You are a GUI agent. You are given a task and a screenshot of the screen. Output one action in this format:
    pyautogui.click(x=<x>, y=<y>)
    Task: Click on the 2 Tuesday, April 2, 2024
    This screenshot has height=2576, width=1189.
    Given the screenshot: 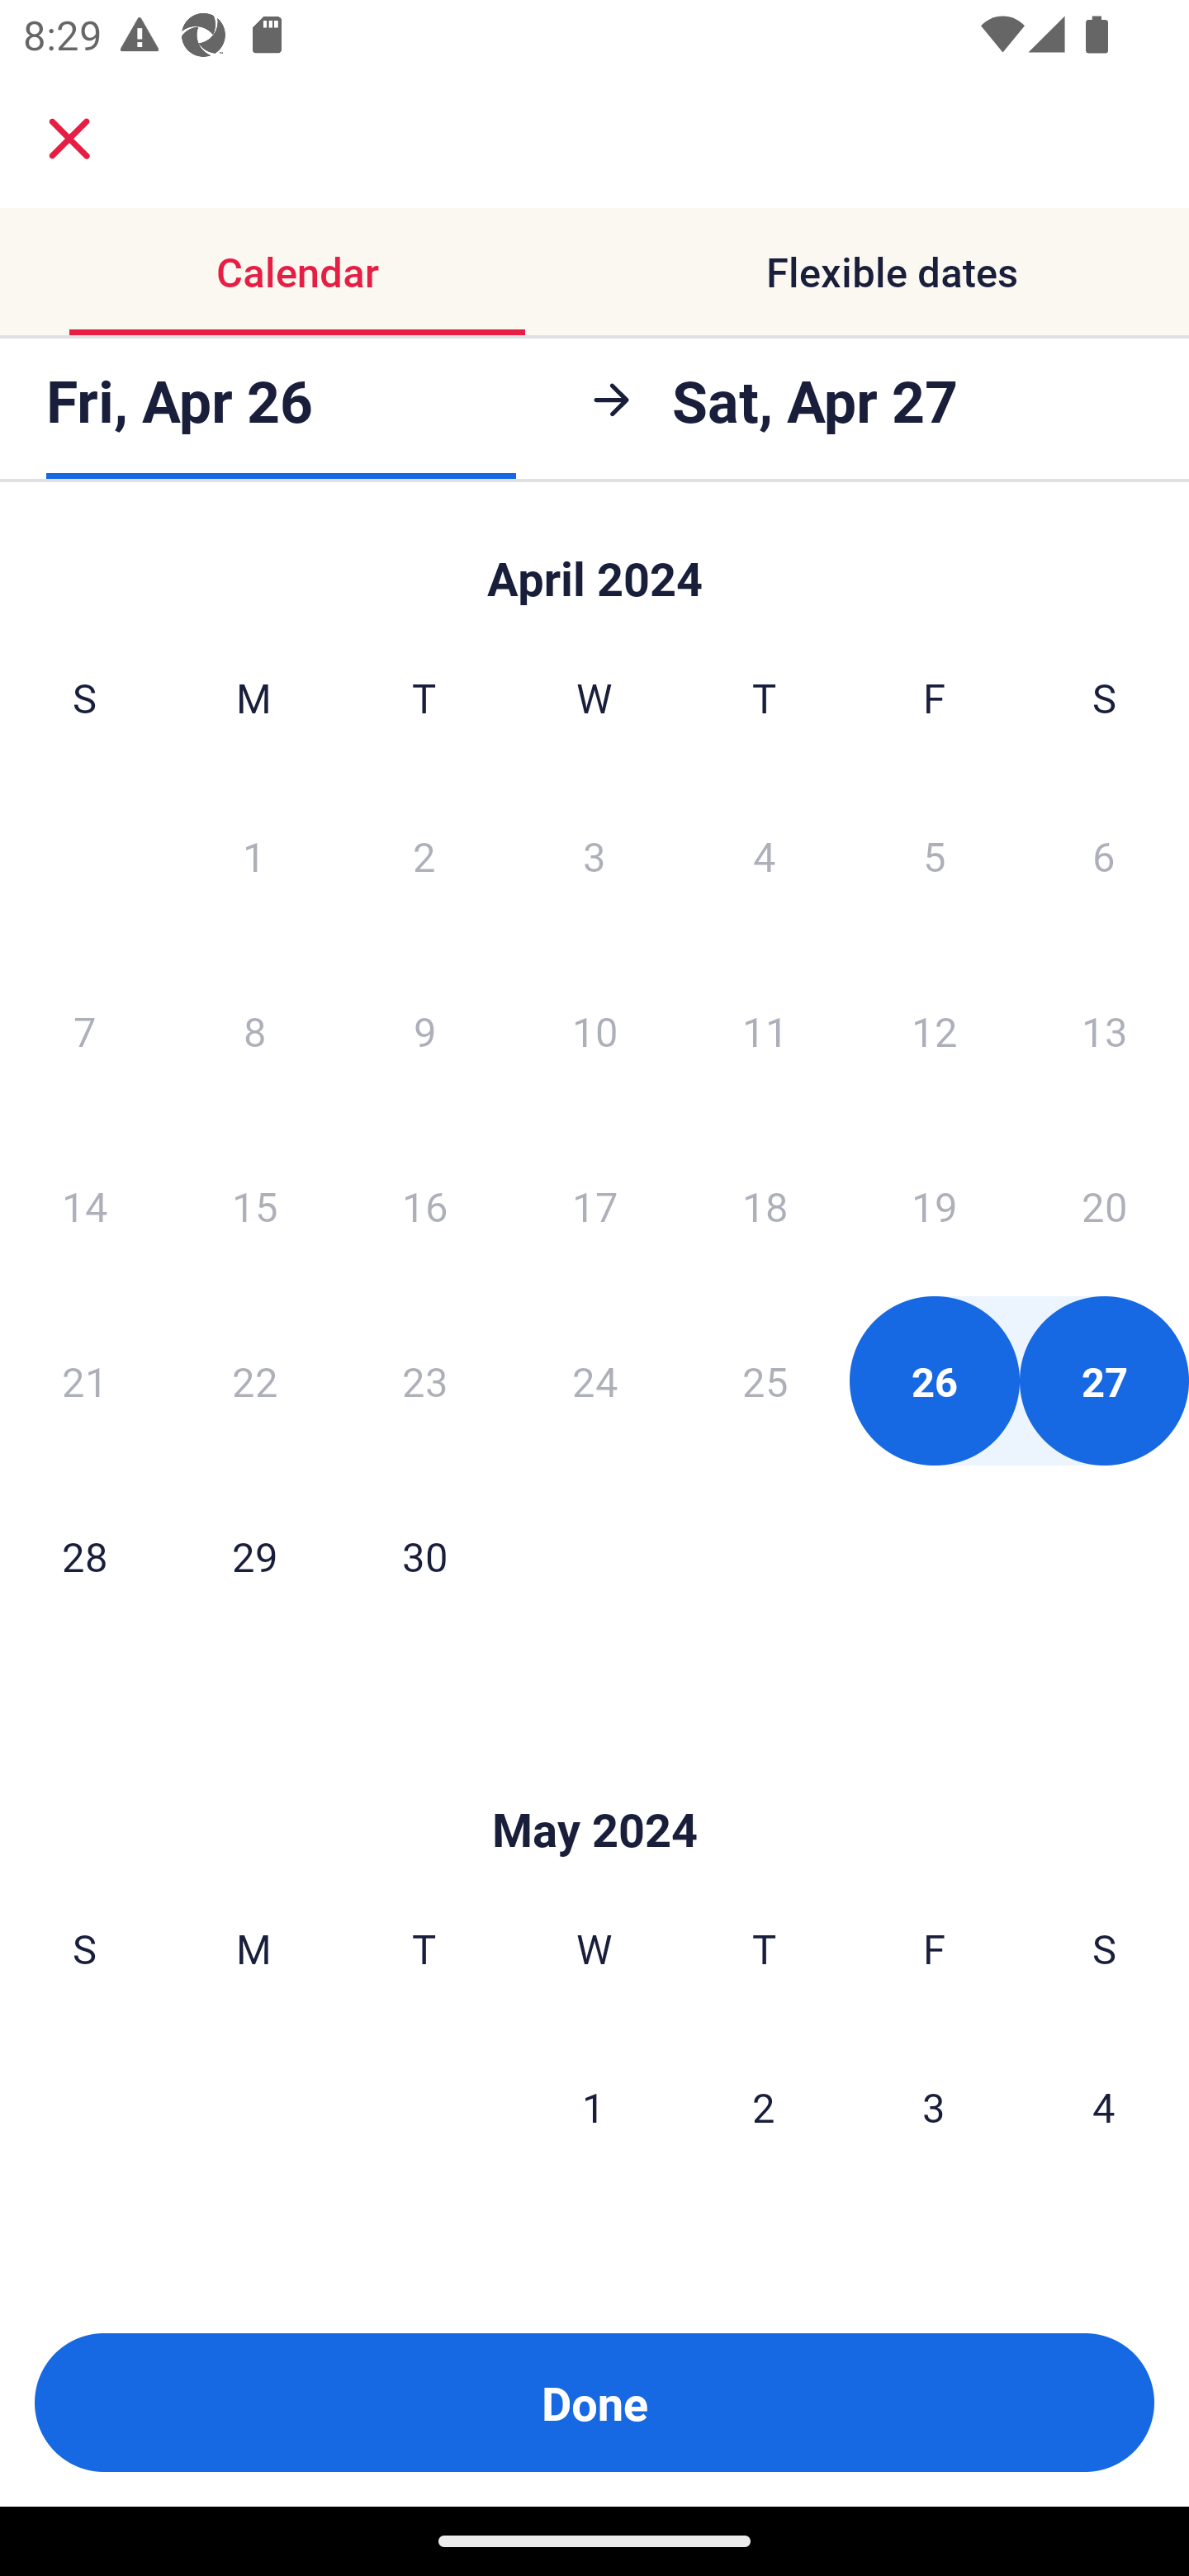 What is the action you would take?
    pyautogui.click(x=424, y=855)
    